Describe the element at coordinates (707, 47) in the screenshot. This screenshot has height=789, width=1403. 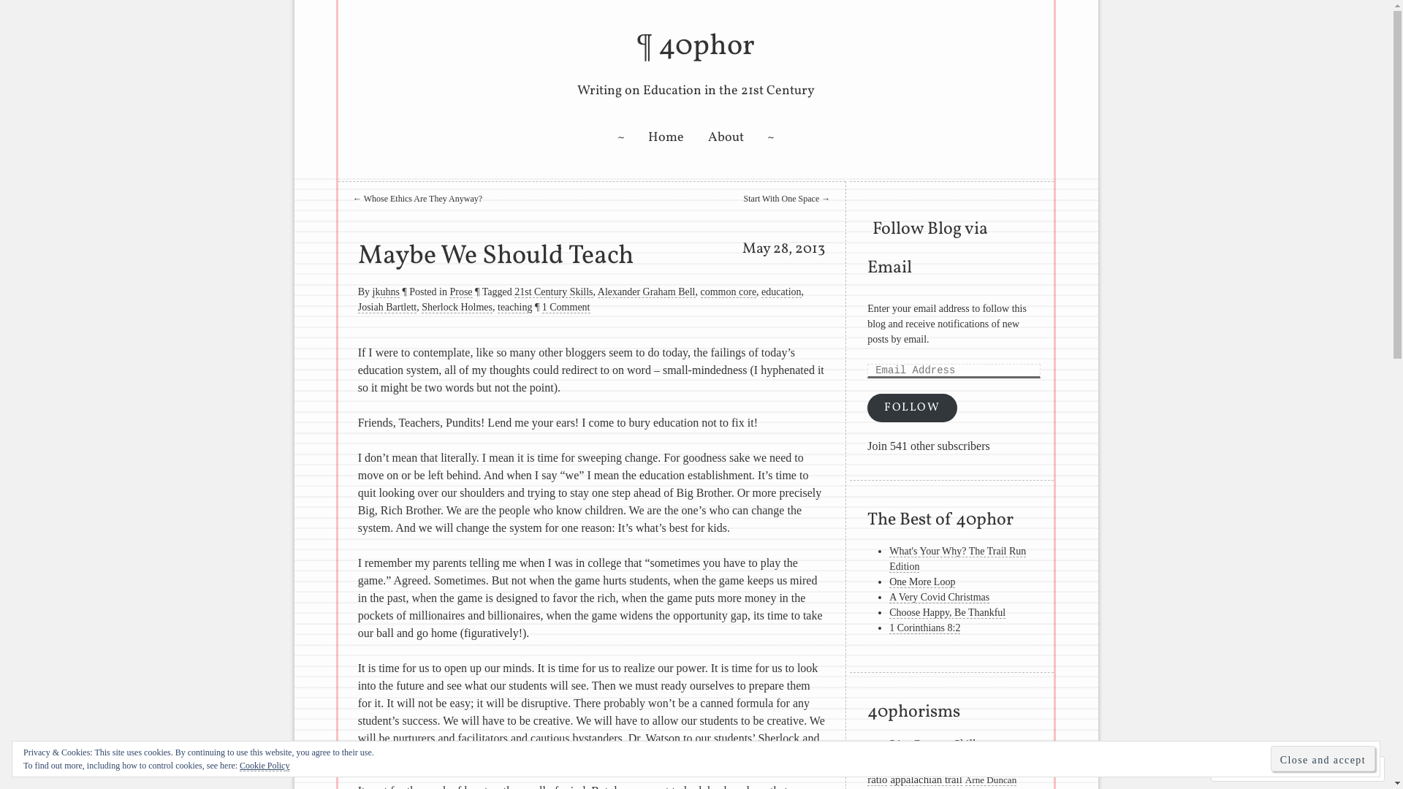
I see `40phor` at that location.